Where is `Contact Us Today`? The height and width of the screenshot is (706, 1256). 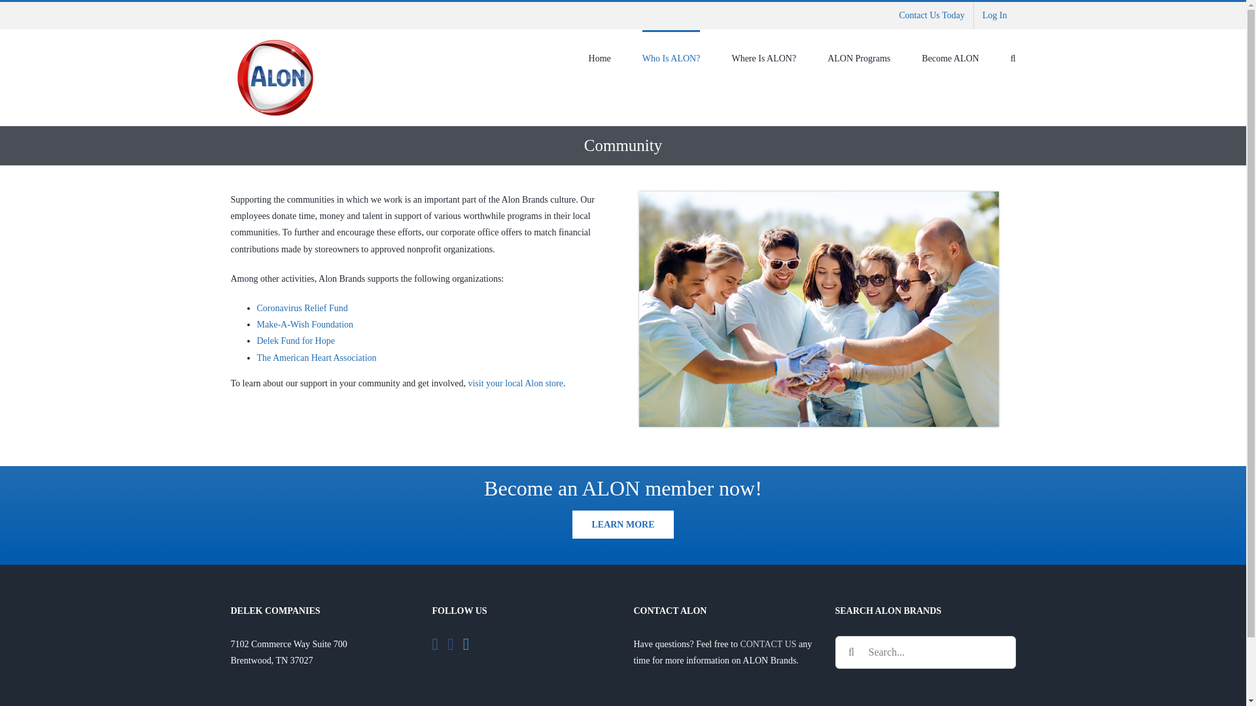
Contact Us Today is located at coordinates (932, 16).